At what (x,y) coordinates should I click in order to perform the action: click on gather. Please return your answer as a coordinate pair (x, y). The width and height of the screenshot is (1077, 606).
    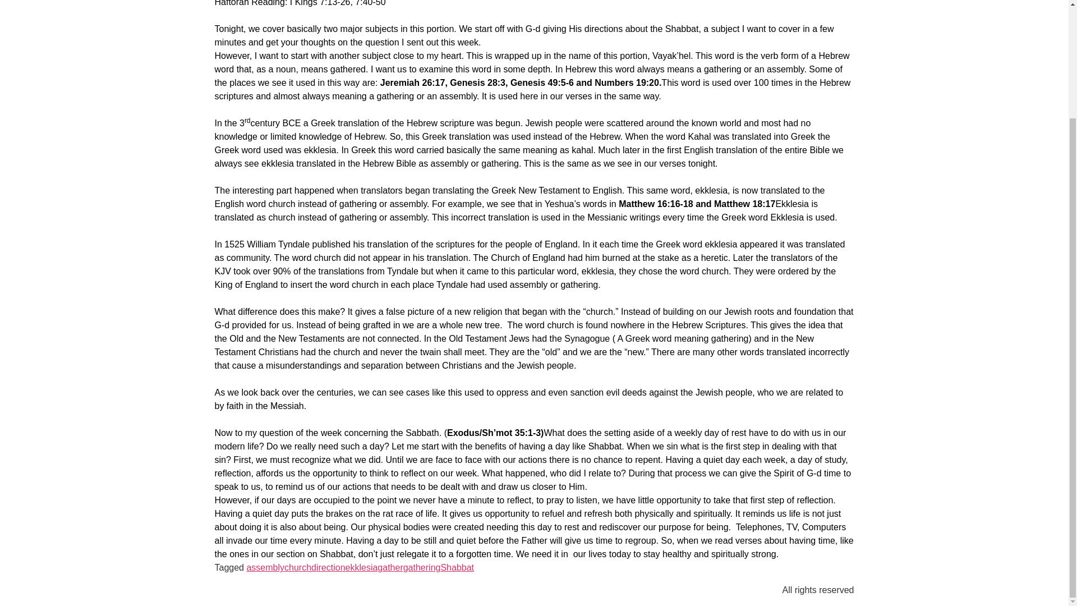
    Looking at the image, I should click on (390, 567).